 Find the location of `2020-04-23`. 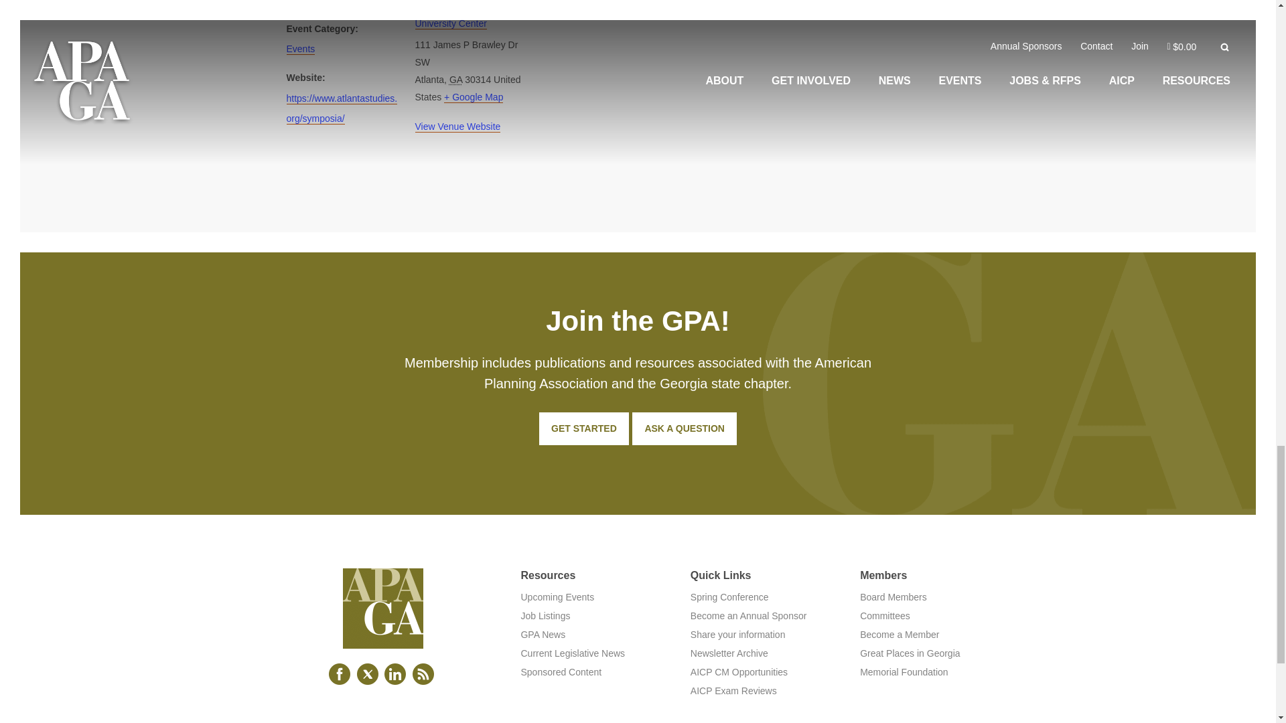

2020-04-23 is located at coordinates (315, 3).